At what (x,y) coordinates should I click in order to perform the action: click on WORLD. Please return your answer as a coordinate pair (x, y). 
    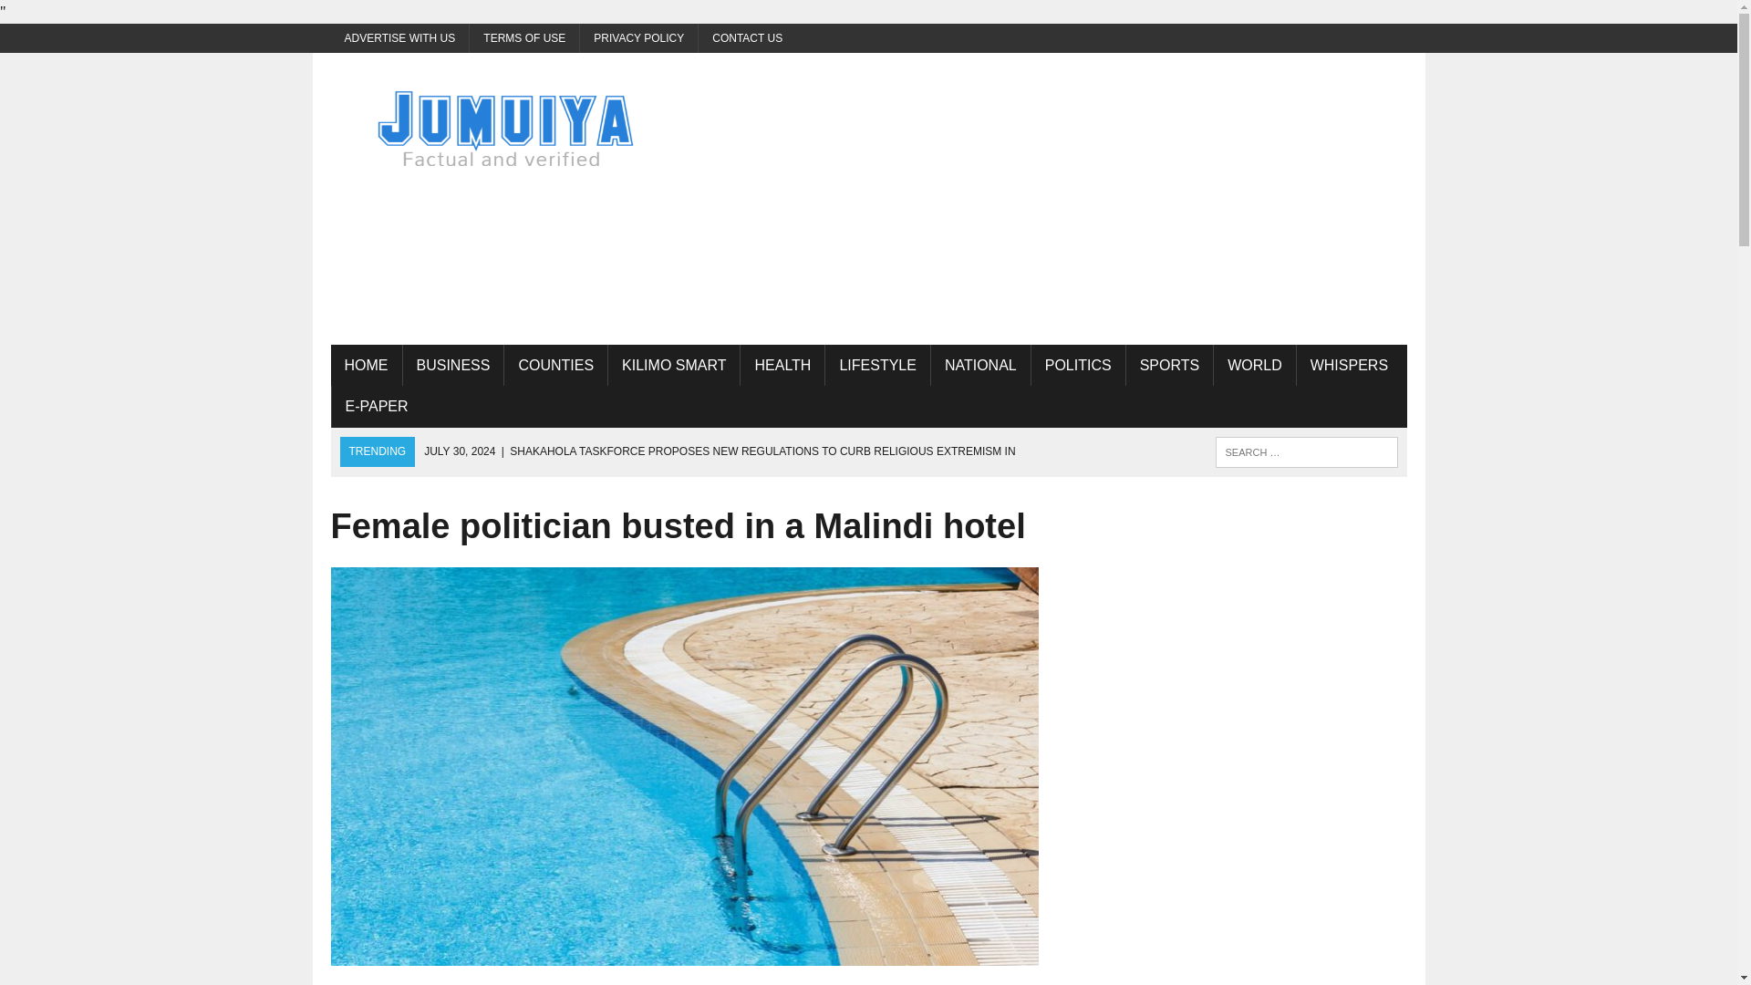
    Looking at the image, I should click on (1254, 366).